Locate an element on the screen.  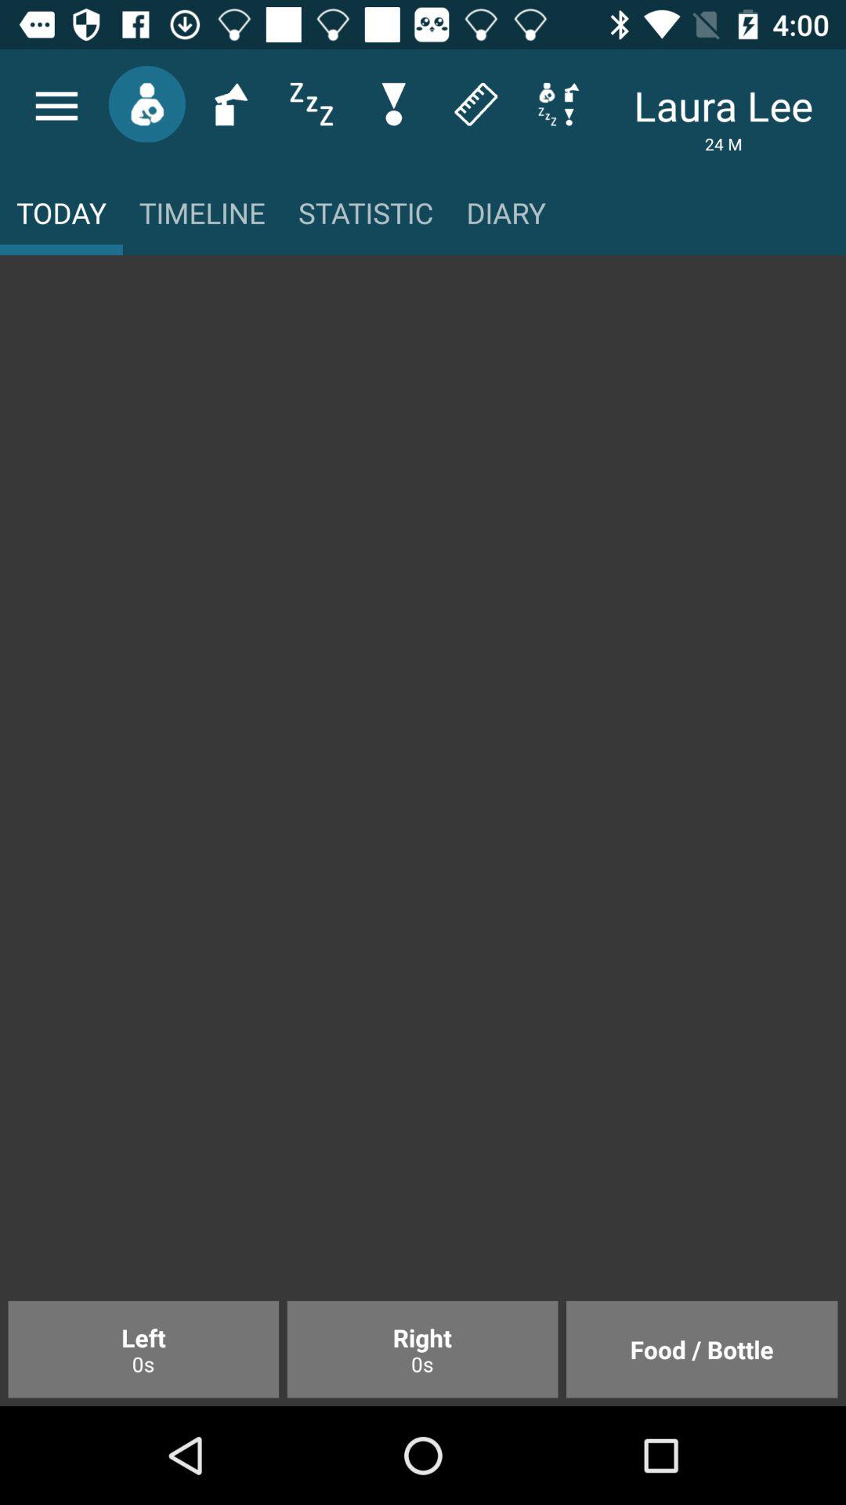
flip to the food / bottle item is located at coordinates (702, 1349).